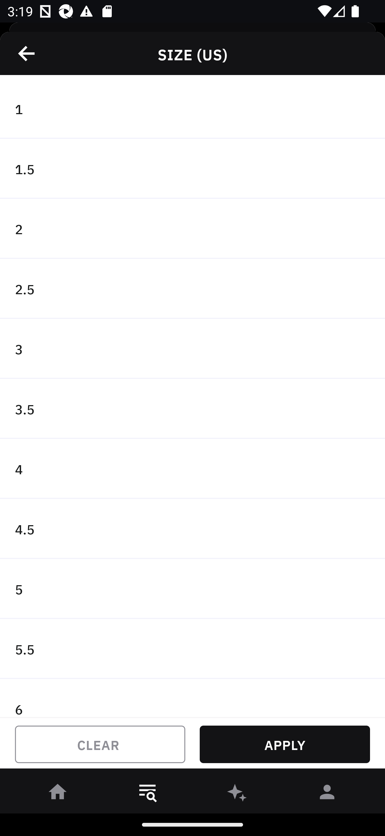 The width and height of the screenshot is (385, 836). What do you see at coordinates (237, 794) in the screenshot?
I see `󰫢` at bounding box center [237, 794].